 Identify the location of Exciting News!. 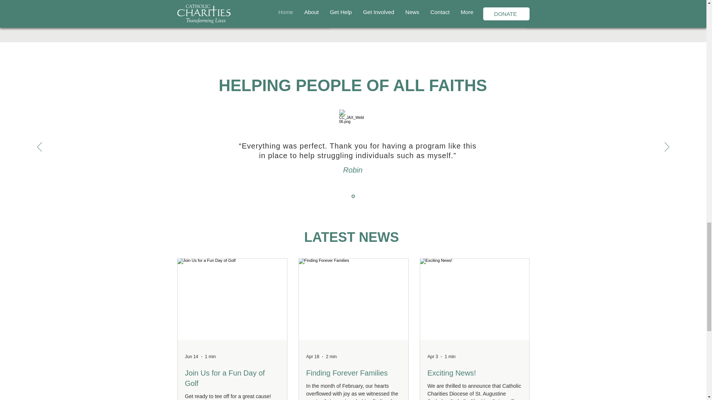
(474, 373).